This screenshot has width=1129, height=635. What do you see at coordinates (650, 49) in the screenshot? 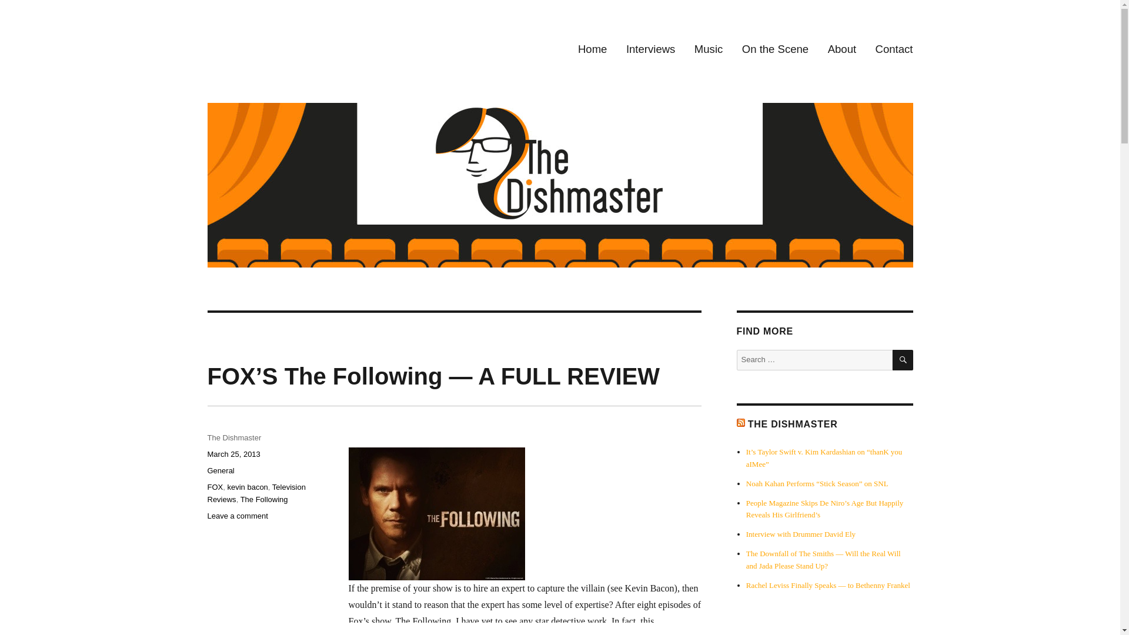
I see `Interviews` at bounding box center [650, 49].